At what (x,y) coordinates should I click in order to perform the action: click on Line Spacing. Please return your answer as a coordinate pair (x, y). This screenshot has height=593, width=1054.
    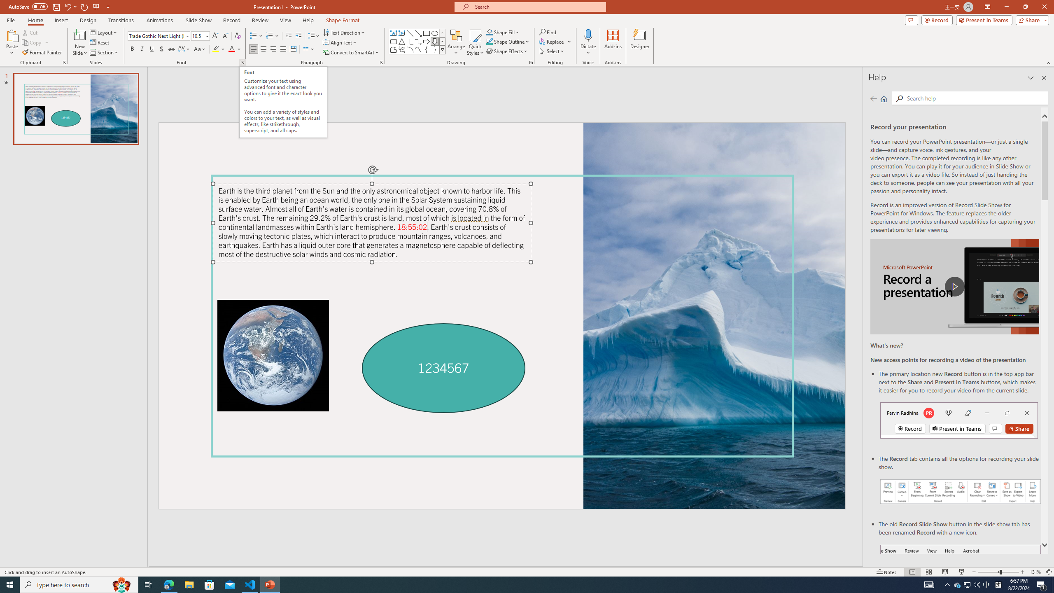
    Looking at the image, I should click on (314, 36).